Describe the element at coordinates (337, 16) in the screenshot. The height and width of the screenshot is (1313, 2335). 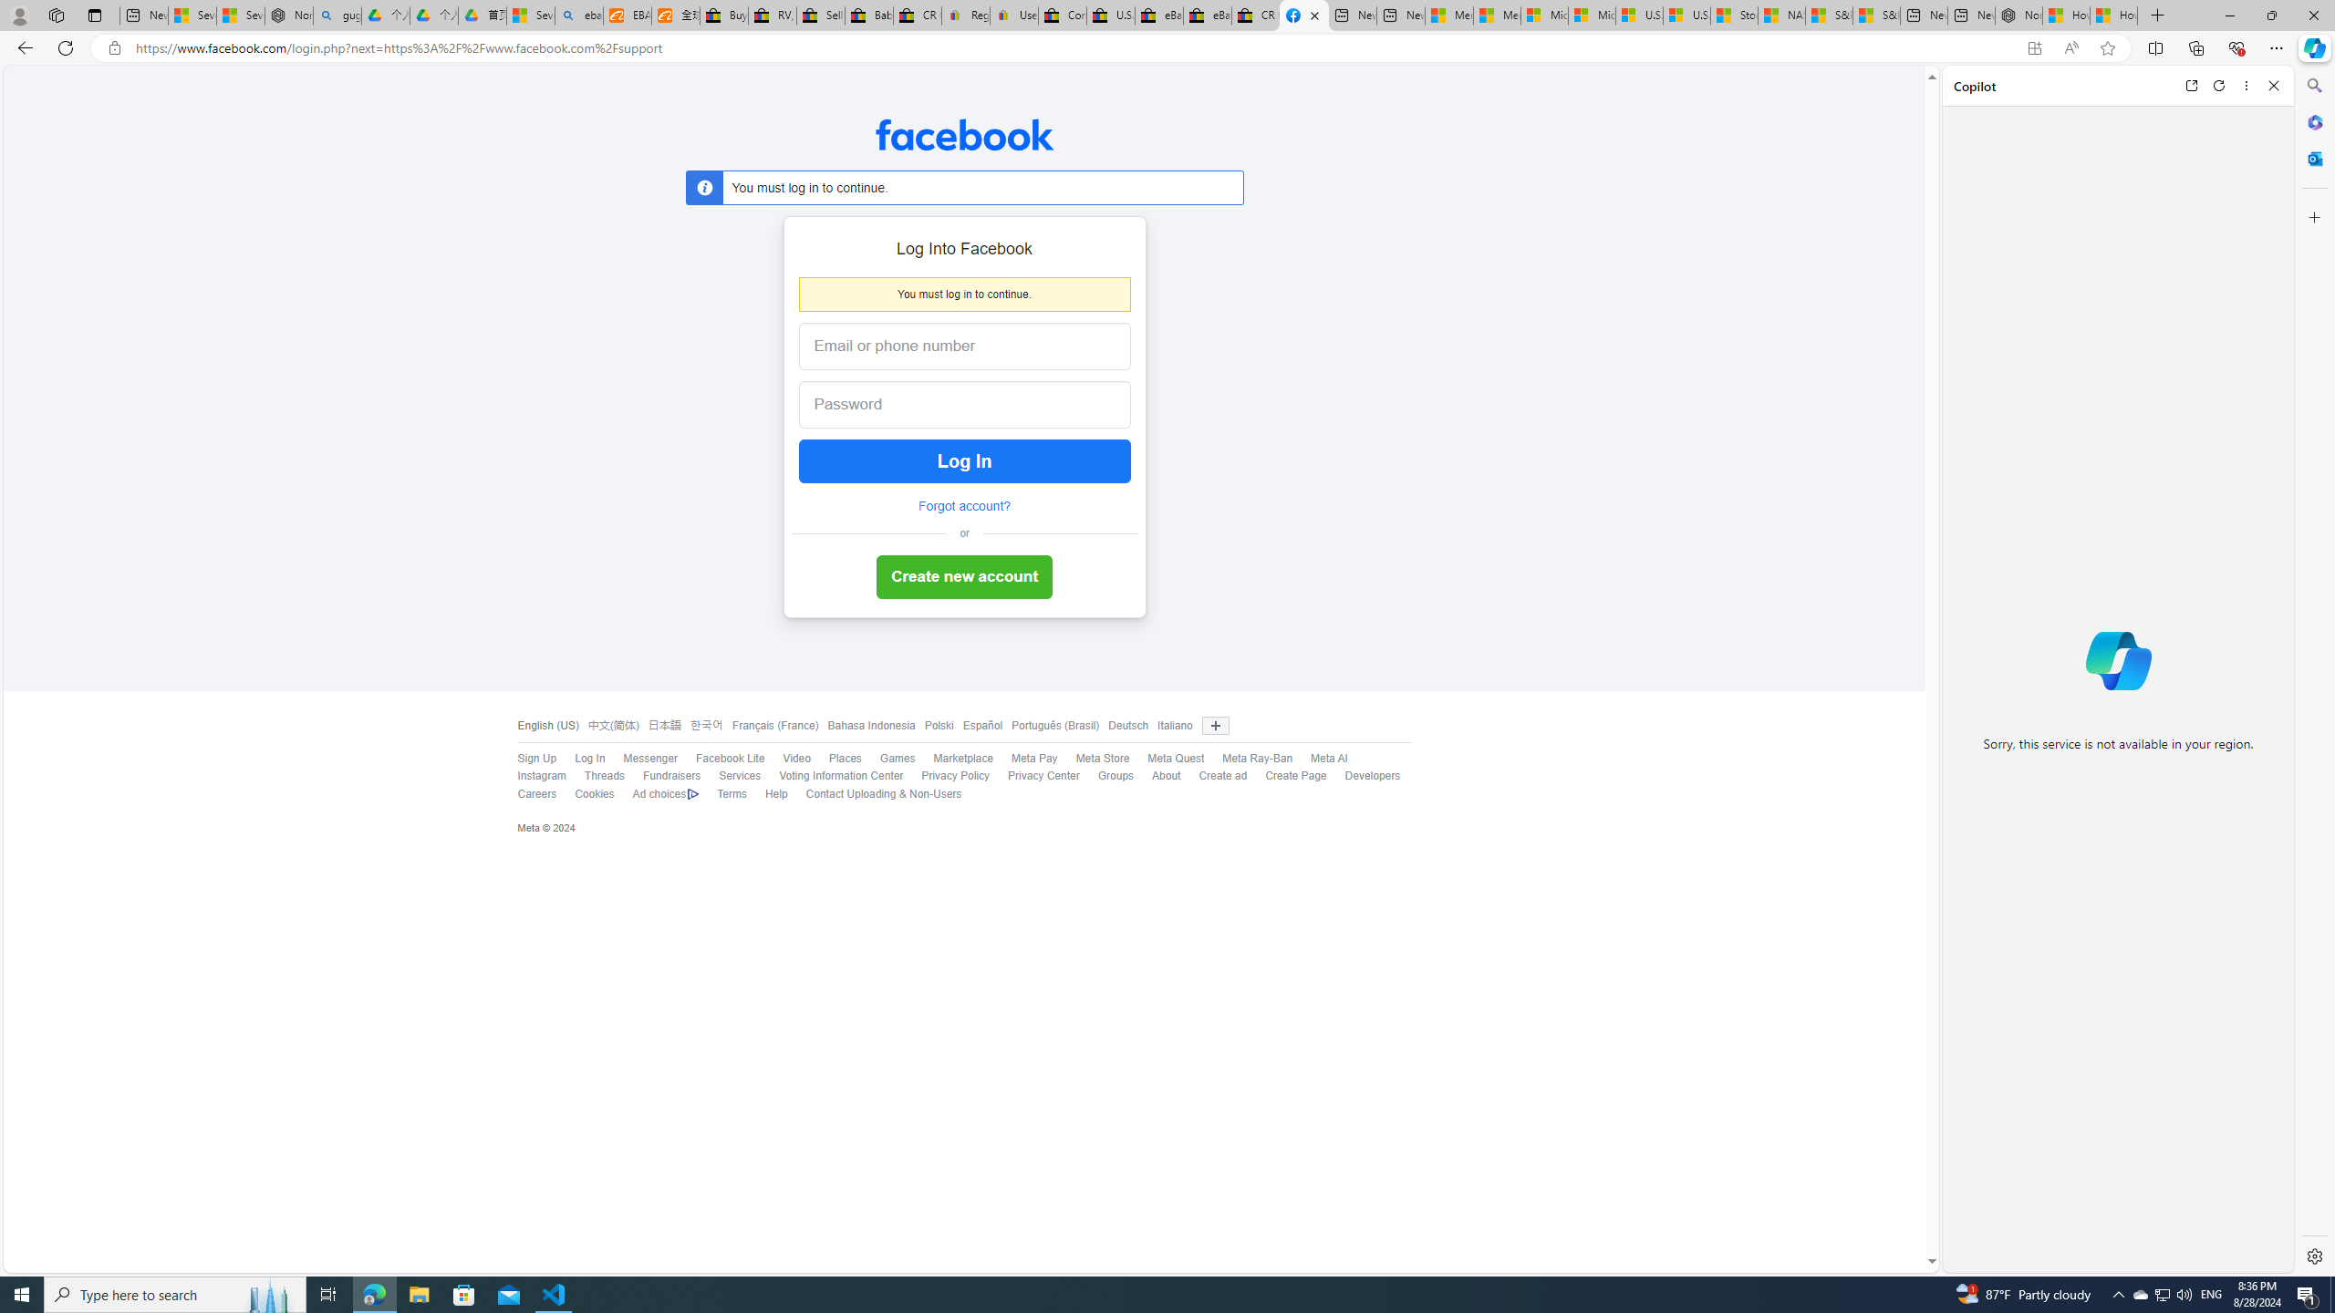
I see `guge yunpan - Search` at that location.